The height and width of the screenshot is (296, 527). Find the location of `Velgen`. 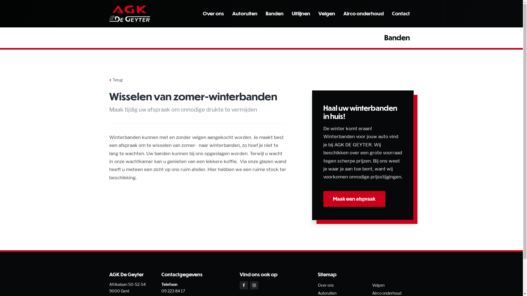

Velgen is located at coordinates (327, 13).